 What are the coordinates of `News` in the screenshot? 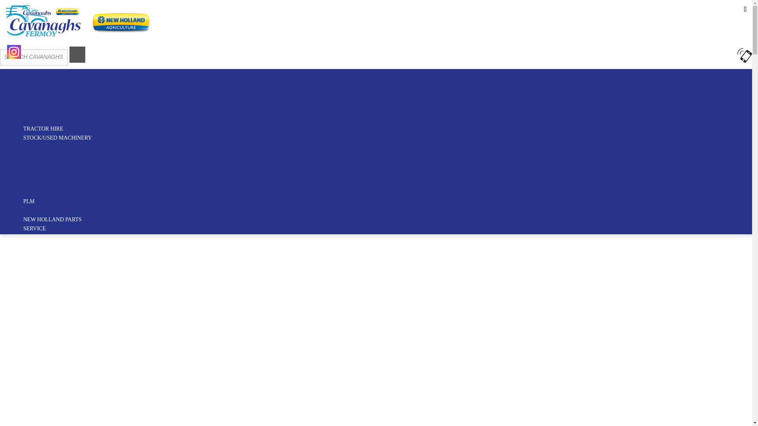 It's located at (10, 7).